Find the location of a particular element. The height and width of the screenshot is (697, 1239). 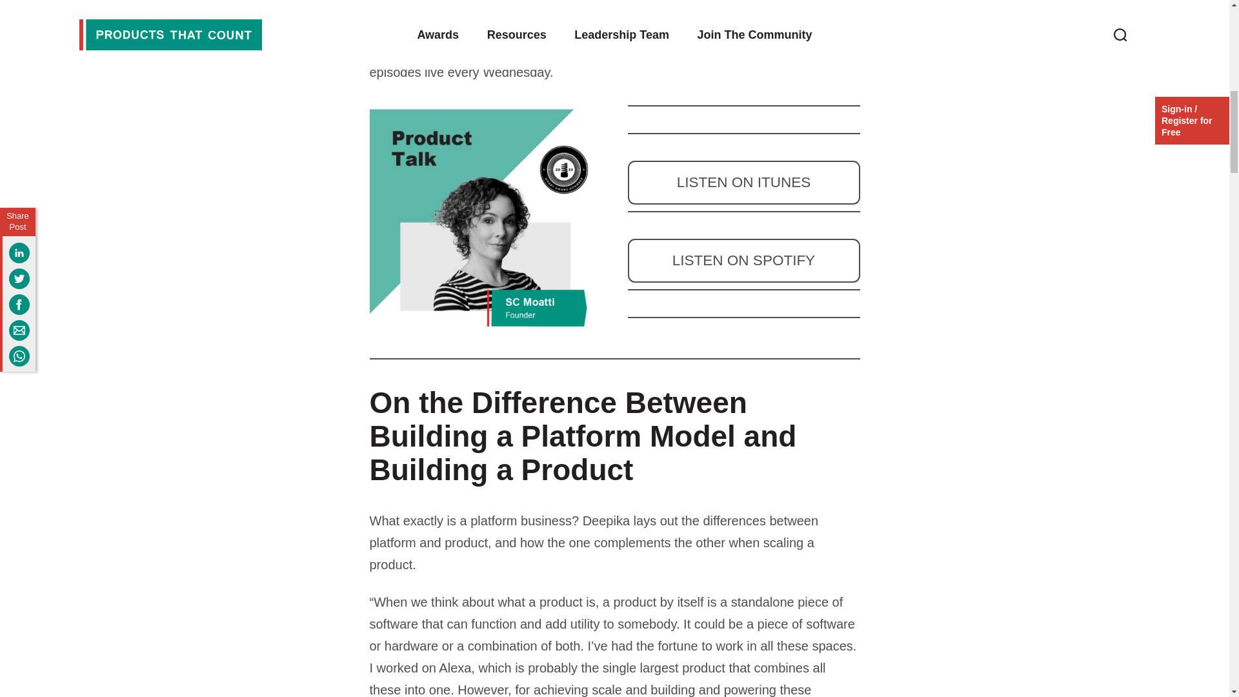

Apple Podcasts is located at coordinates (720, 28).